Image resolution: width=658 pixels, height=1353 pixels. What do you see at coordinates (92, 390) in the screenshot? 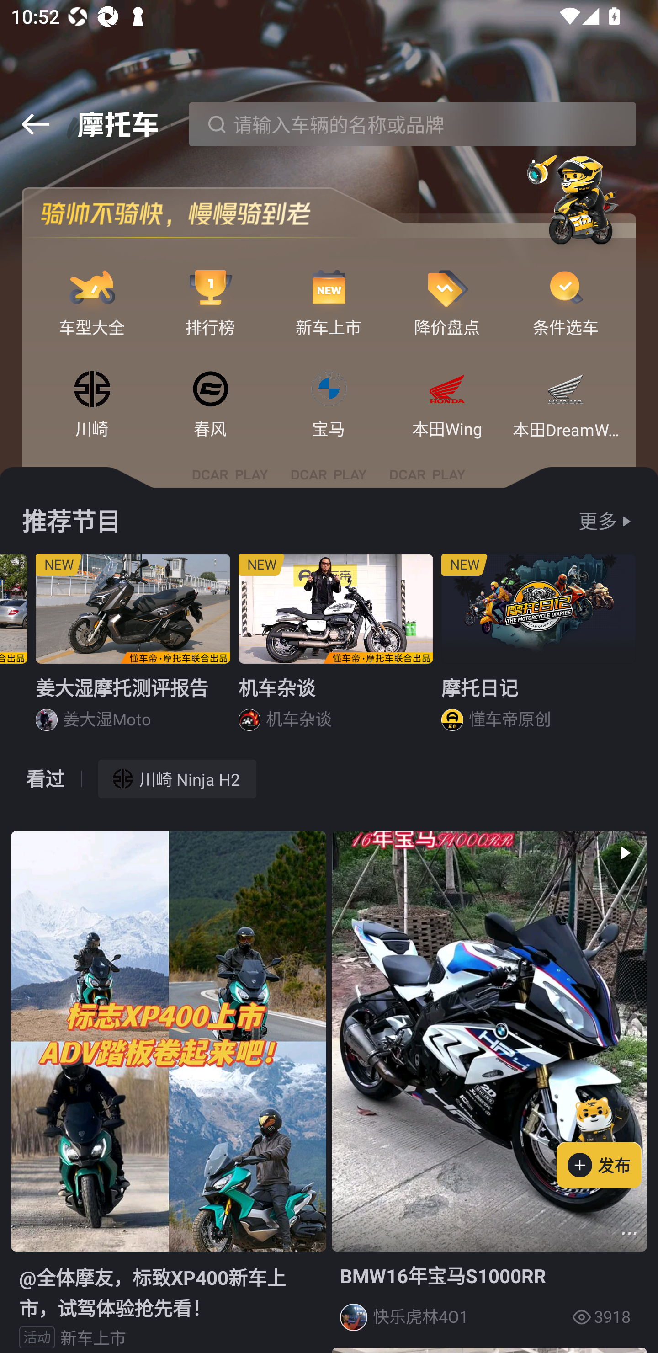
I see `川崎` at bounding box center [92, 390].